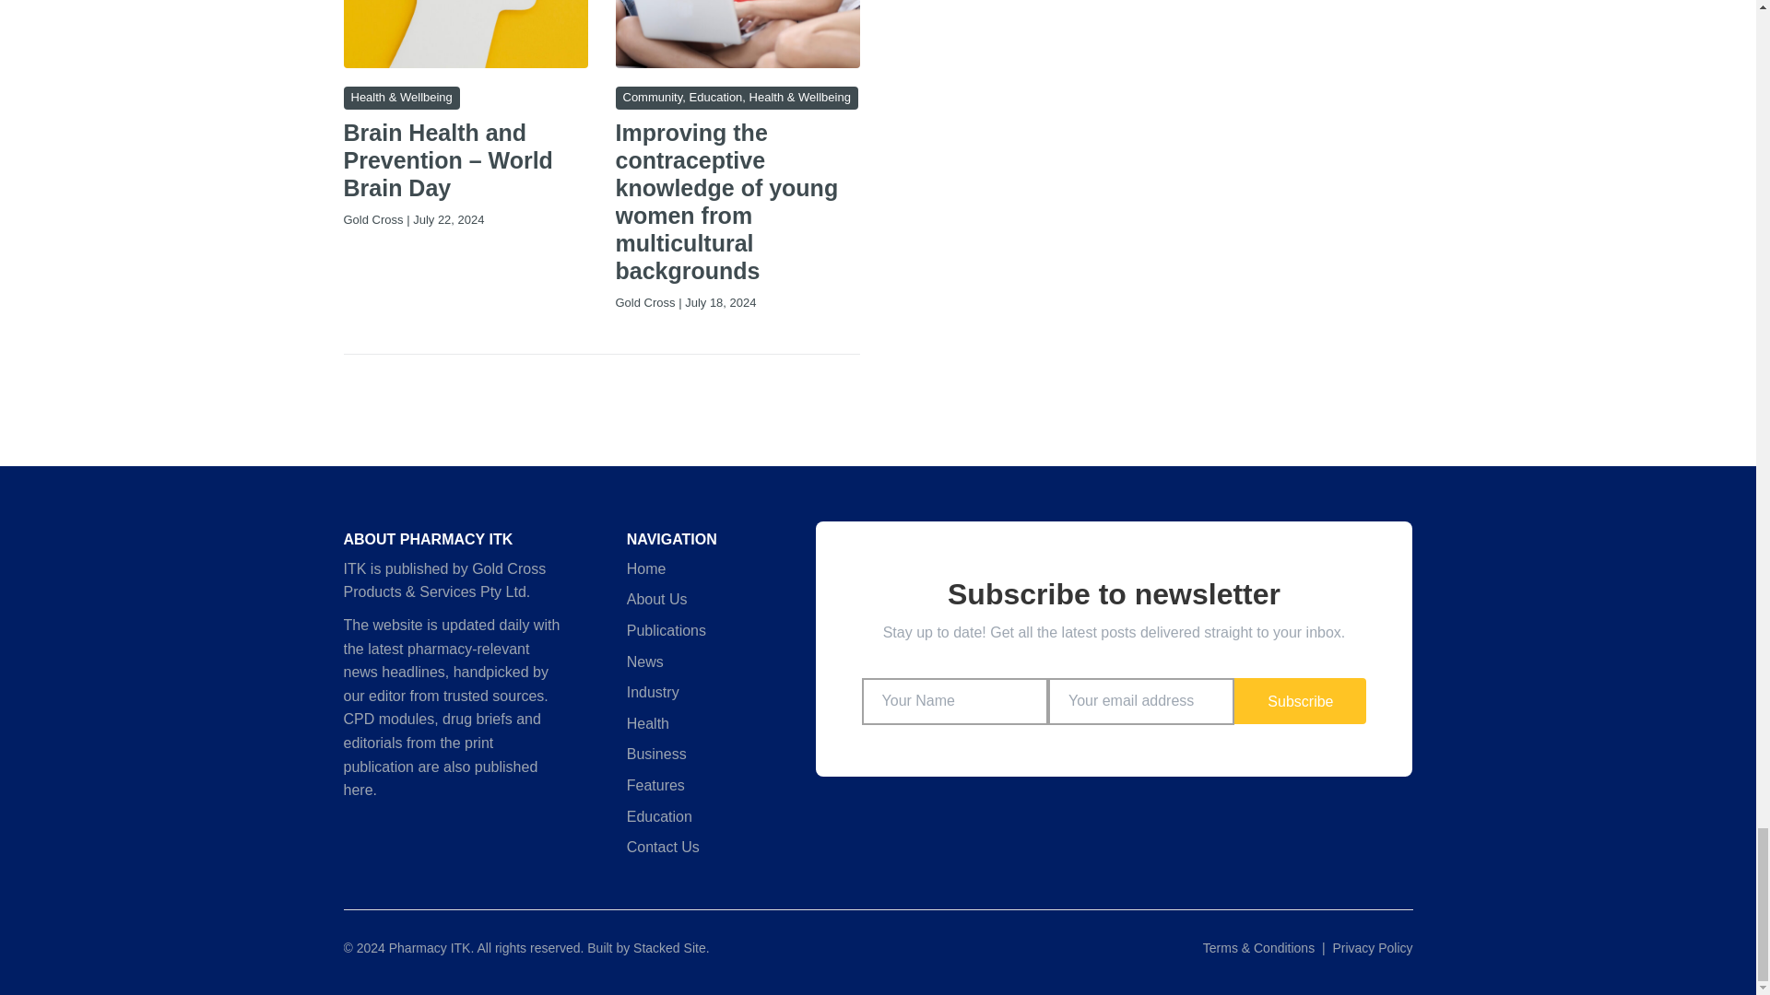 Image resolution: width=1770 pixels, height=995 pixels. Describe the element at coordinates (1300, 700) in the screenshot. I see `Subscribe` at that location.